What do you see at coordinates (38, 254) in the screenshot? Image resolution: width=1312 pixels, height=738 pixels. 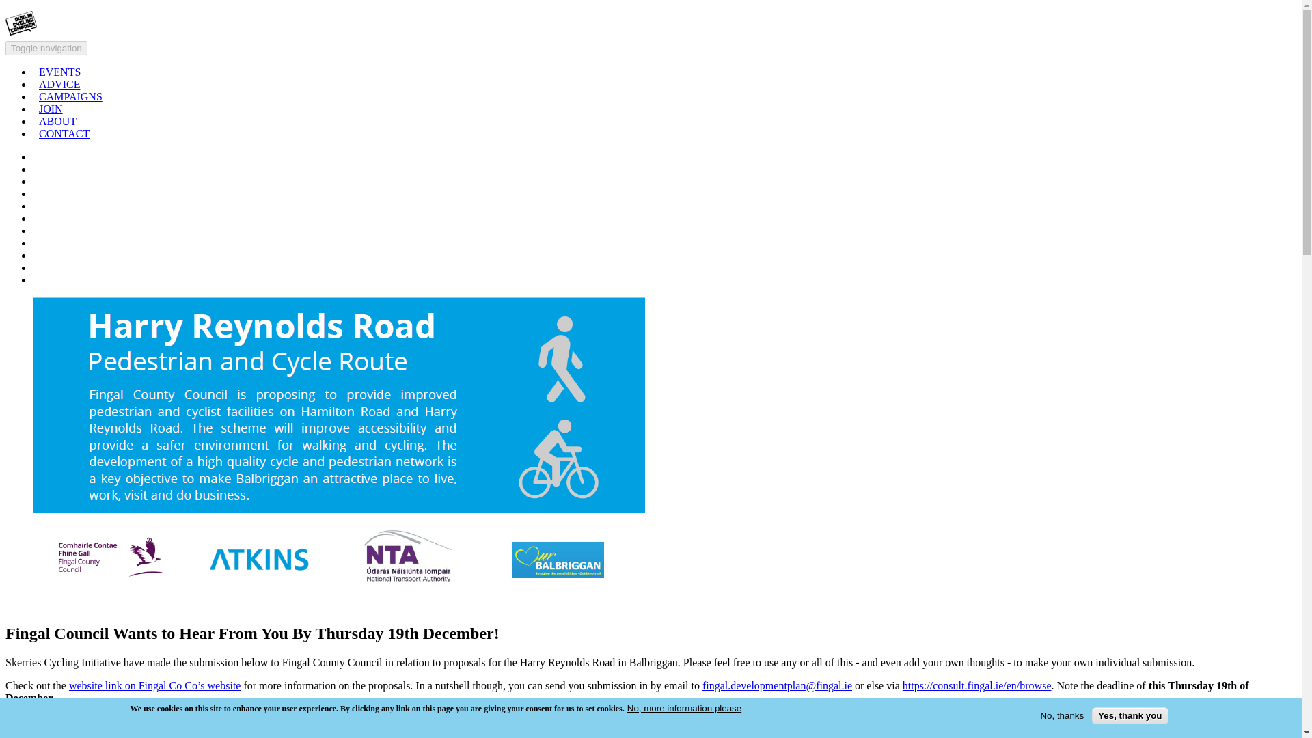 I see `Sitemap` at bounding box center [38, 254].